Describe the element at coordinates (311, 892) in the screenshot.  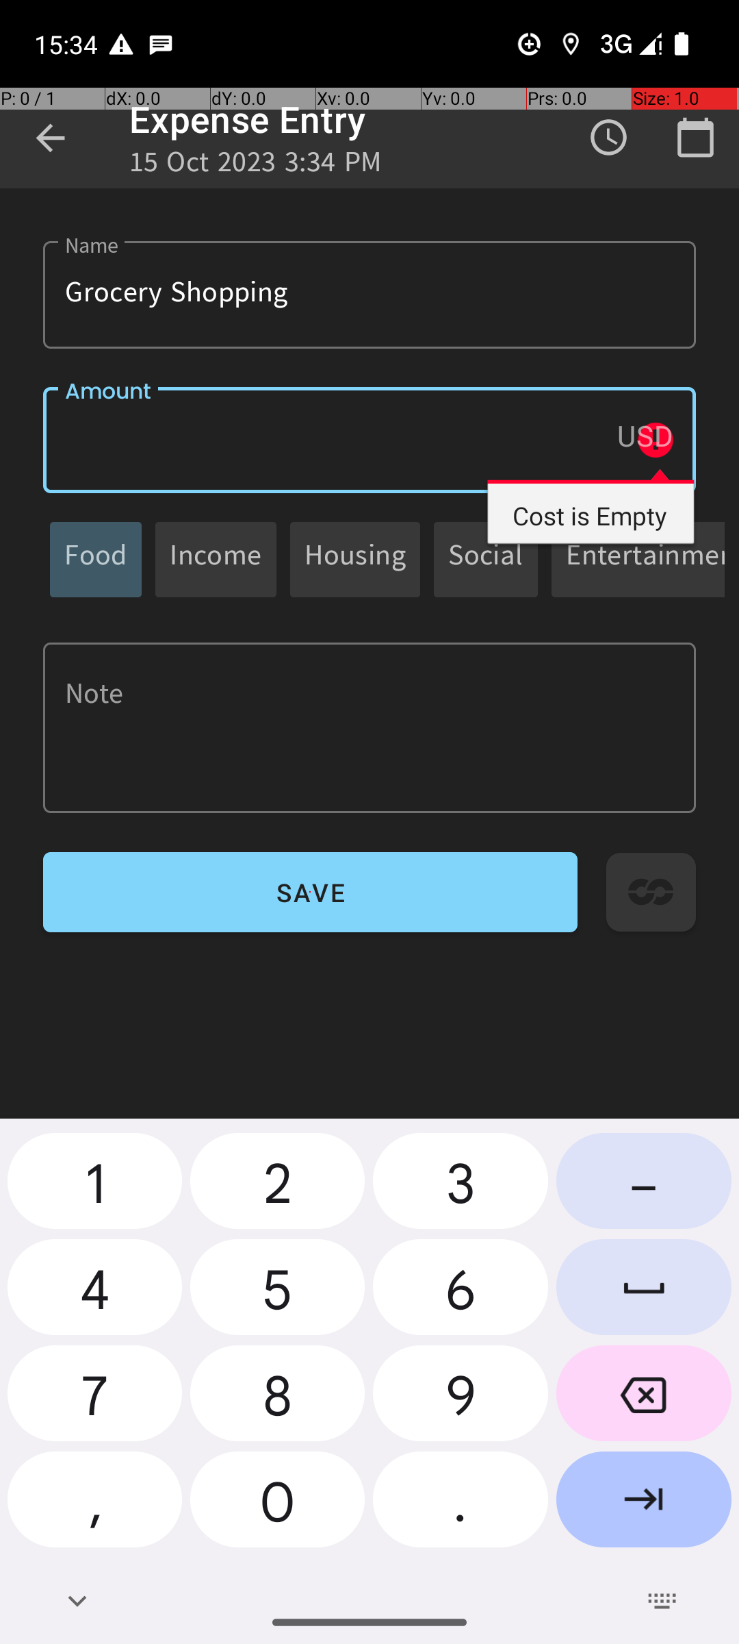
I see `SAVE` at that location.